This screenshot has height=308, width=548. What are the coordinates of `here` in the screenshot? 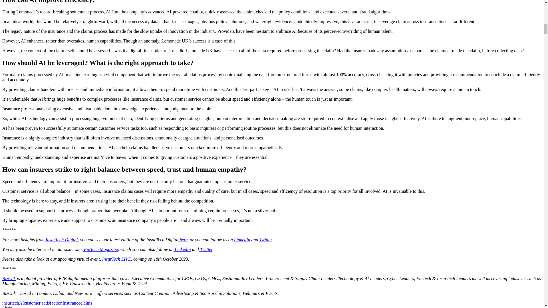 It's located at (183, 240).